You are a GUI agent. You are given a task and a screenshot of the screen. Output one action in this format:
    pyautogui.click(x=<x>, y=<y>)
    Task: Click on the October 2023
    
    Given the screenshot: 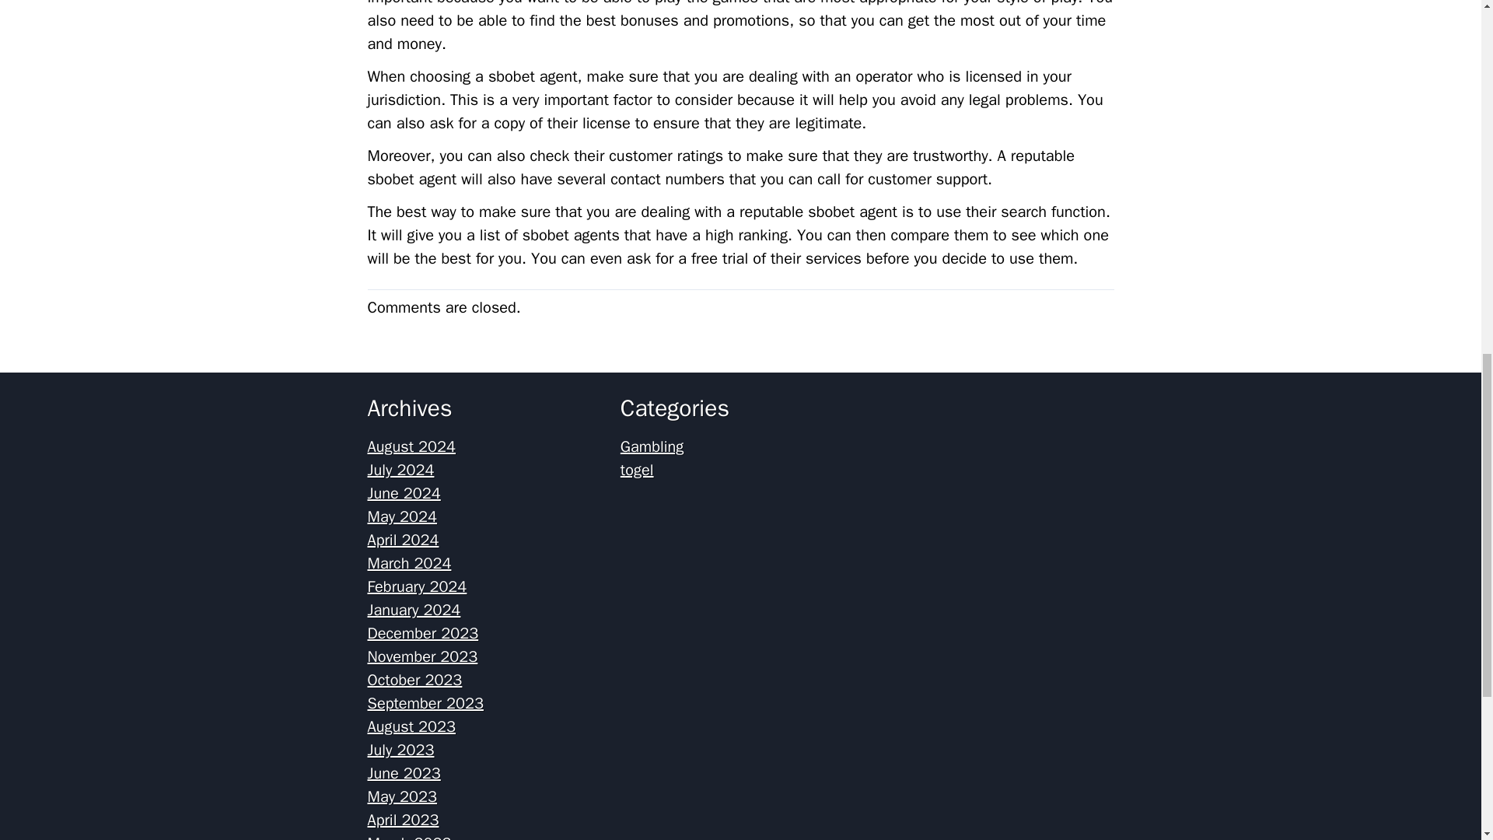 What is the action you would take?
    pyautogui.click(x=414, y=680)
    